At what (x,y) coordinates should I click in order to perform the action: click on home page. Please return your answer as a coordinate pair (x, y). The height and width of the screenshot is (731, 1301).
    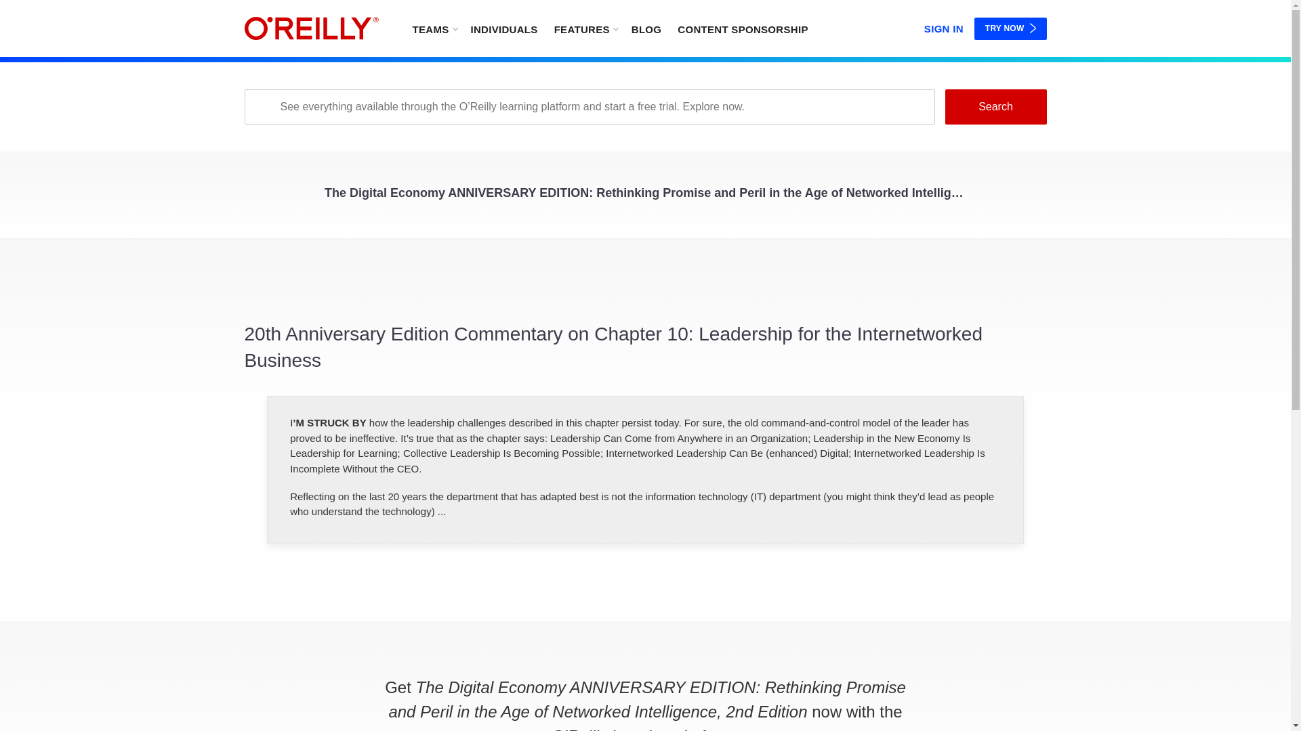
    Looking at the image, I should click on (311, 28).